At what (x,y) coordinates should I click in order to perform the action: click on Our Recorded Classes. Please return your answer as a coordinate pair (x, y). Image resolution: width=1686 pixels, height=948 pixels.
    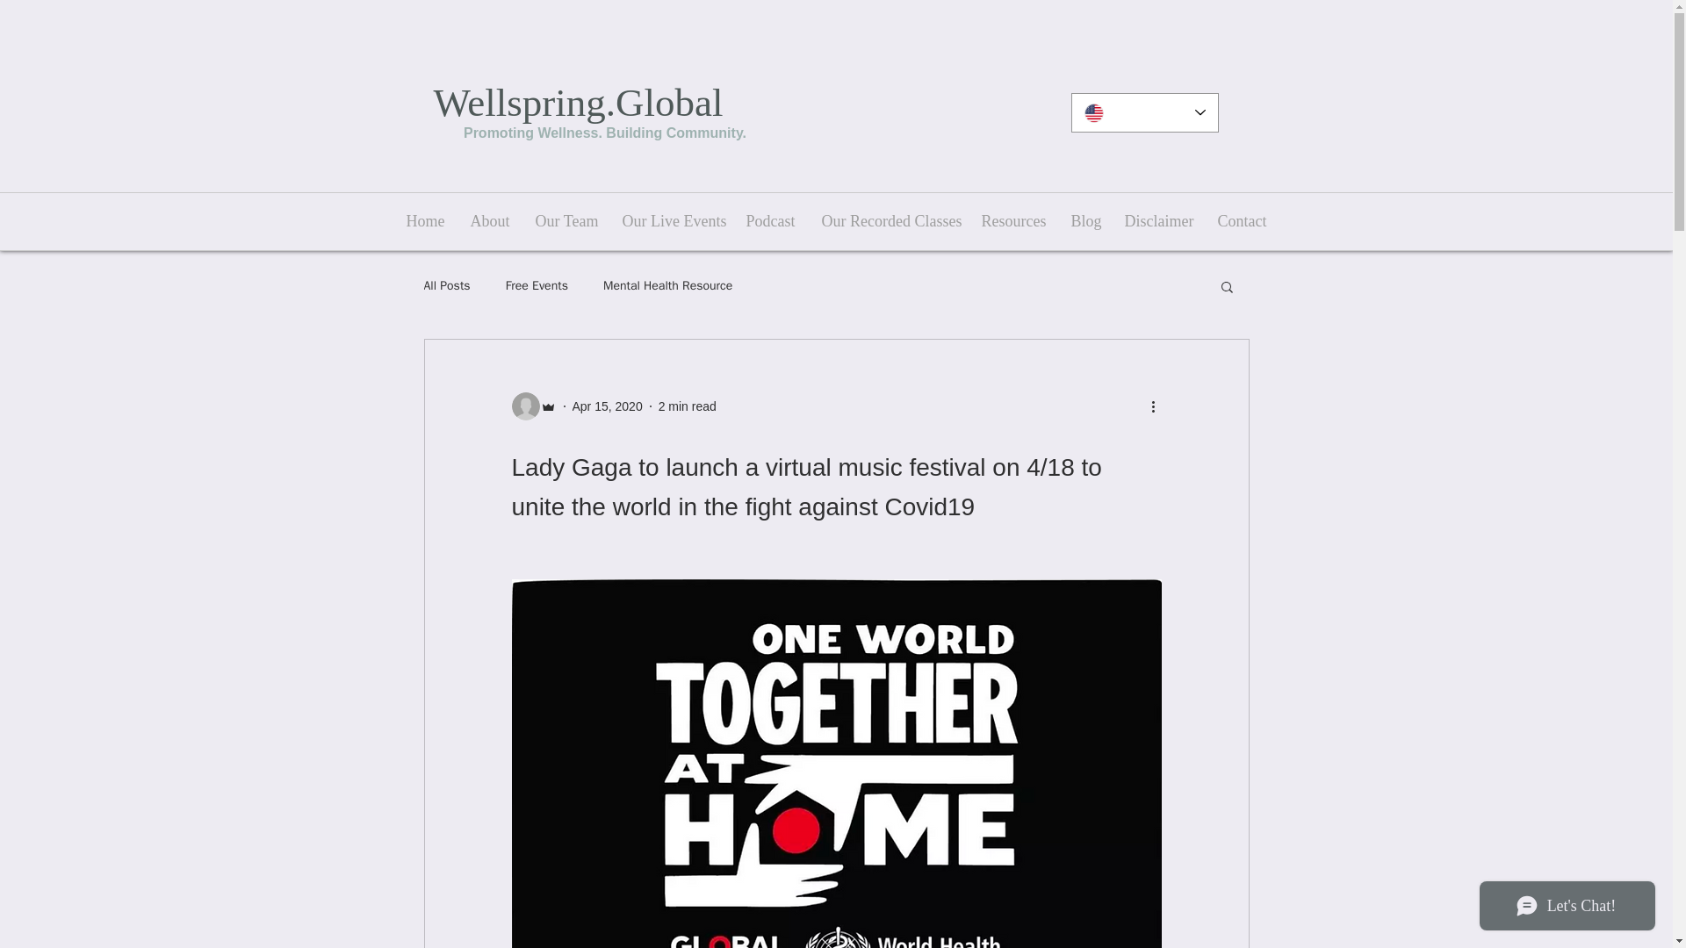
    Looking at the image, I should click on (887, 221).